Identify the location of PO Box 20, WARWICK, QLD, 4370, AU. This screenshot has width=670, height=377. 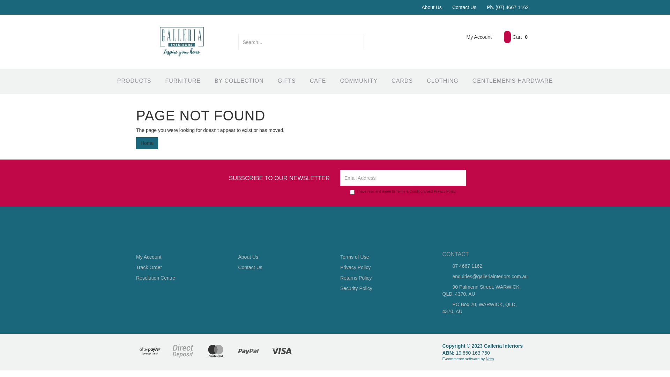
(485, 308).